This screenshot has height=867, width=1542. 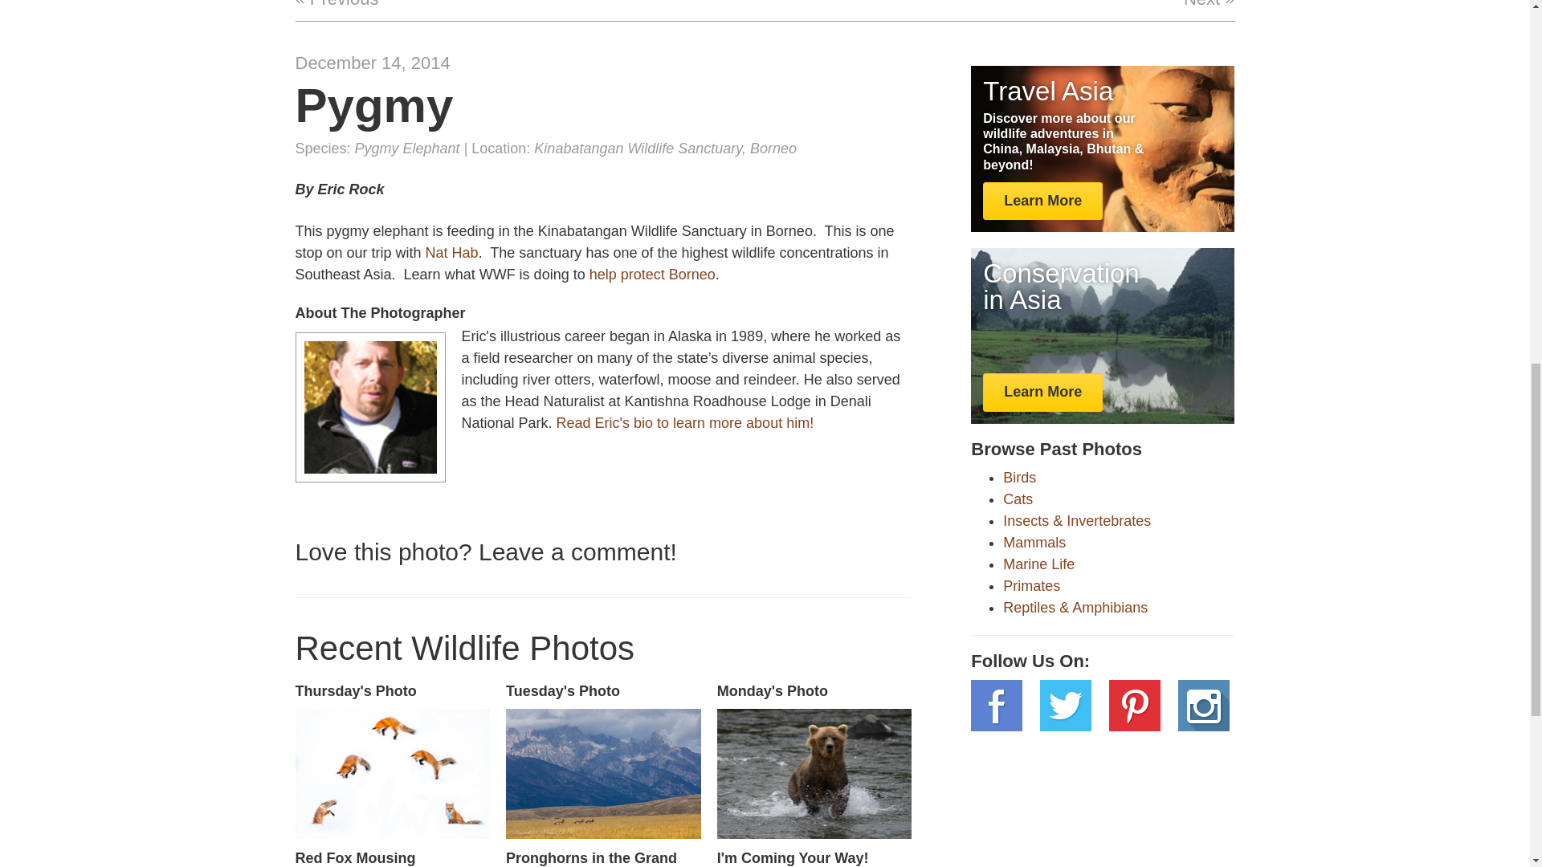 I want to click on Primates, so click(x=1034, y=543).